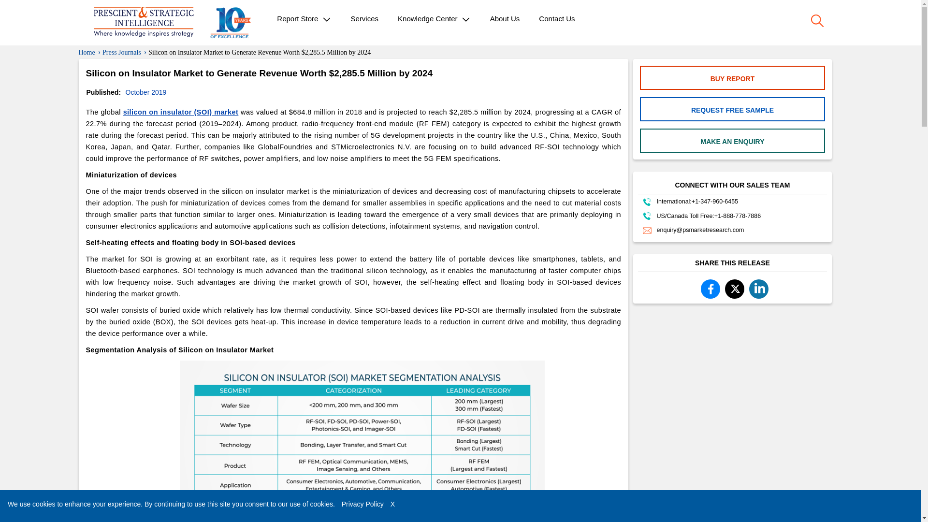 This screenshot has height=522, width=928. What do you see at coordinates (304, 19) in the screenshot?
I see `Report Store` at bounding box center [304, 19].